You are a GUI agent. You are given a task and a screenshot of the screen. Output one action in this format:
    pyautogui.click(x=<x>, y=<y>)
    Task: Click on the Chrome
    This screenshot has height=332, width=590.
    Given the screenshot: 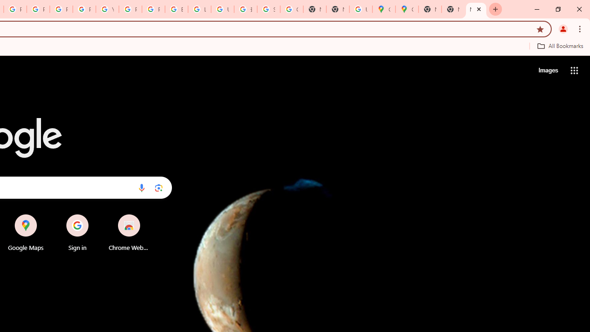 What is the action you would take?
    pyautogui.click(x=581, y=29)
    